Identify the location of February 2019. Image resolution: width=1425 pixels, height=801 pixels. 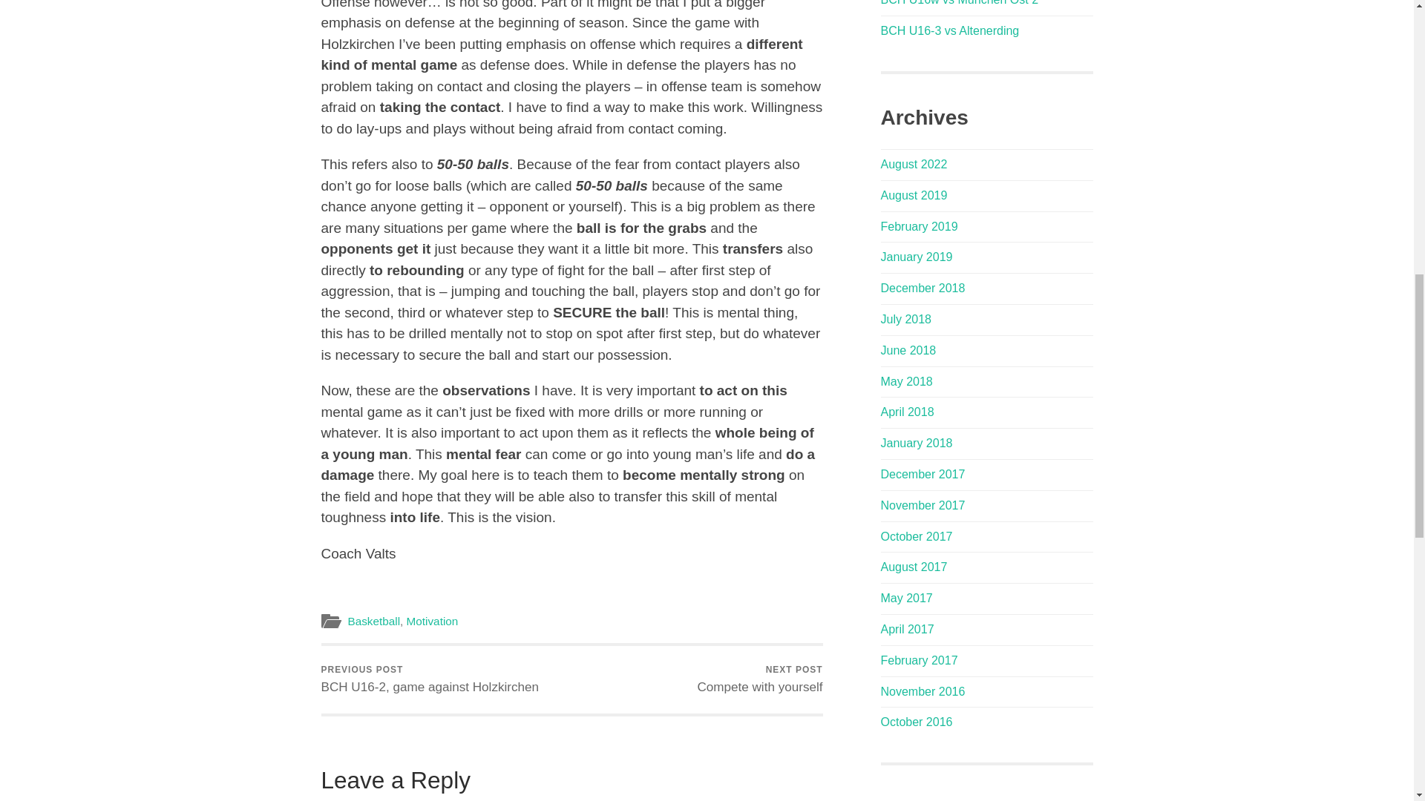
(922, 505).